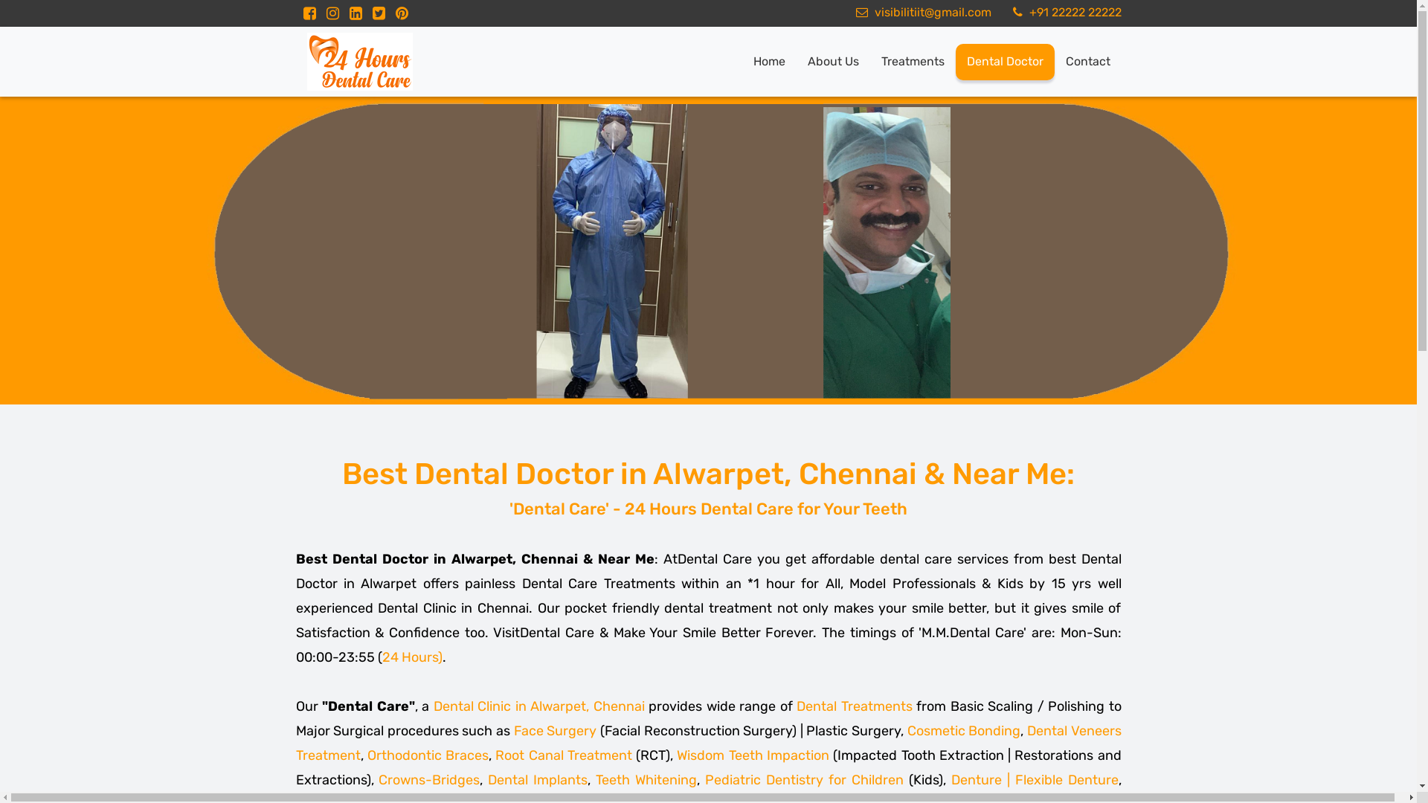 Image resolution: width=1428 pixels, height=803 pixels. Describe the element at coordinates (428, 755) in the screenshot. I see `Orthodontic Braces` at that location.